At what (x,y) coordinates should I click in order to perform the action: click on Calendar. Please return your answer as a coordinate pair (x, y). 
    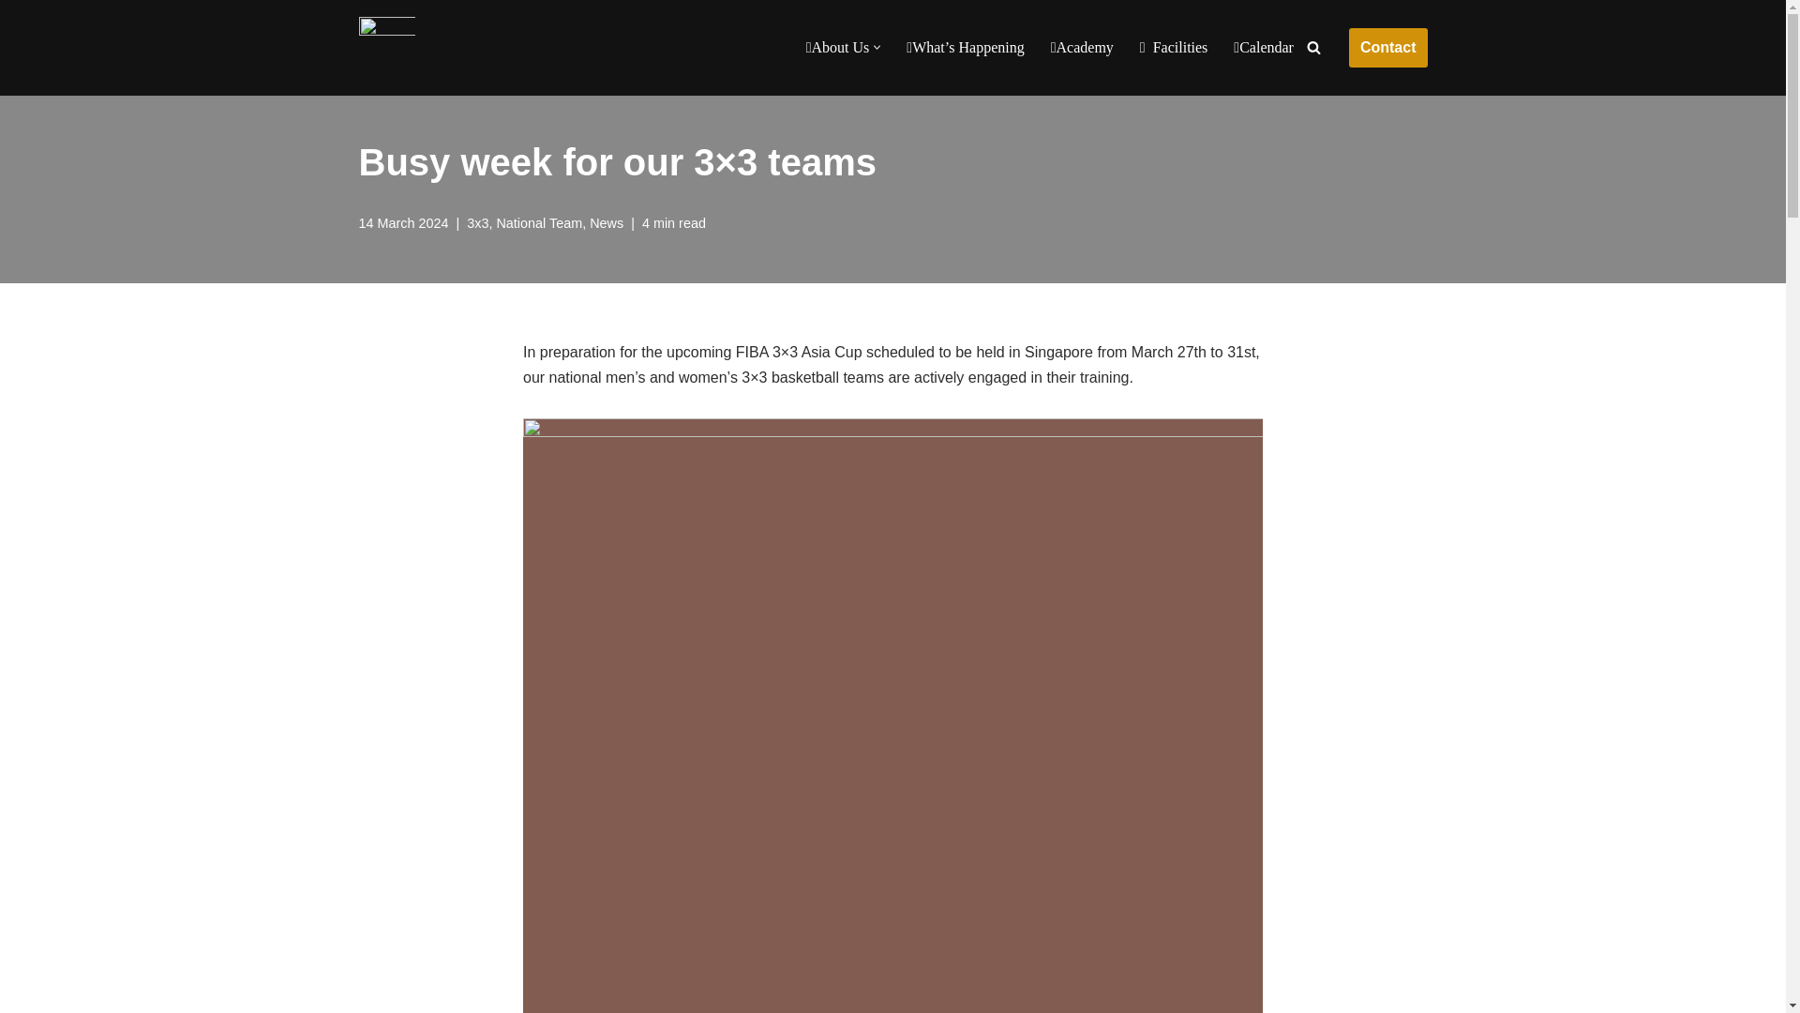
    Looking at the image, I should click on (1264, 47).